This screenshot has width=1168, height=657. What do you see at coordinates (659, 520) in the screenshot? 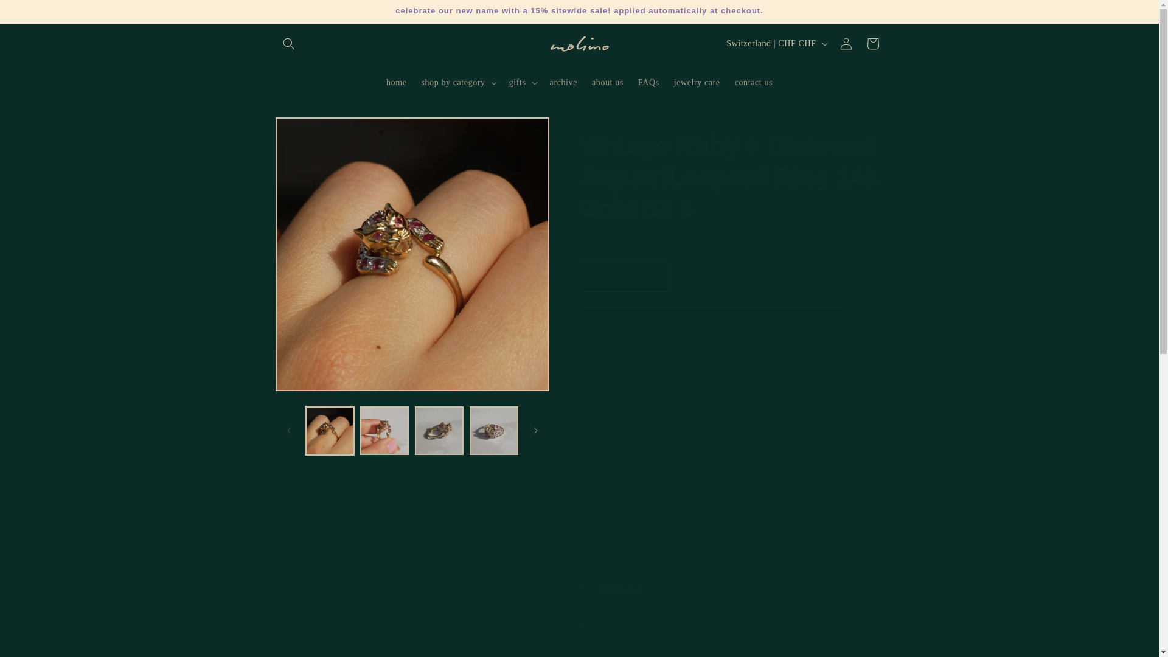
I see `ring sizing chart` at bounding box center [659, 520].